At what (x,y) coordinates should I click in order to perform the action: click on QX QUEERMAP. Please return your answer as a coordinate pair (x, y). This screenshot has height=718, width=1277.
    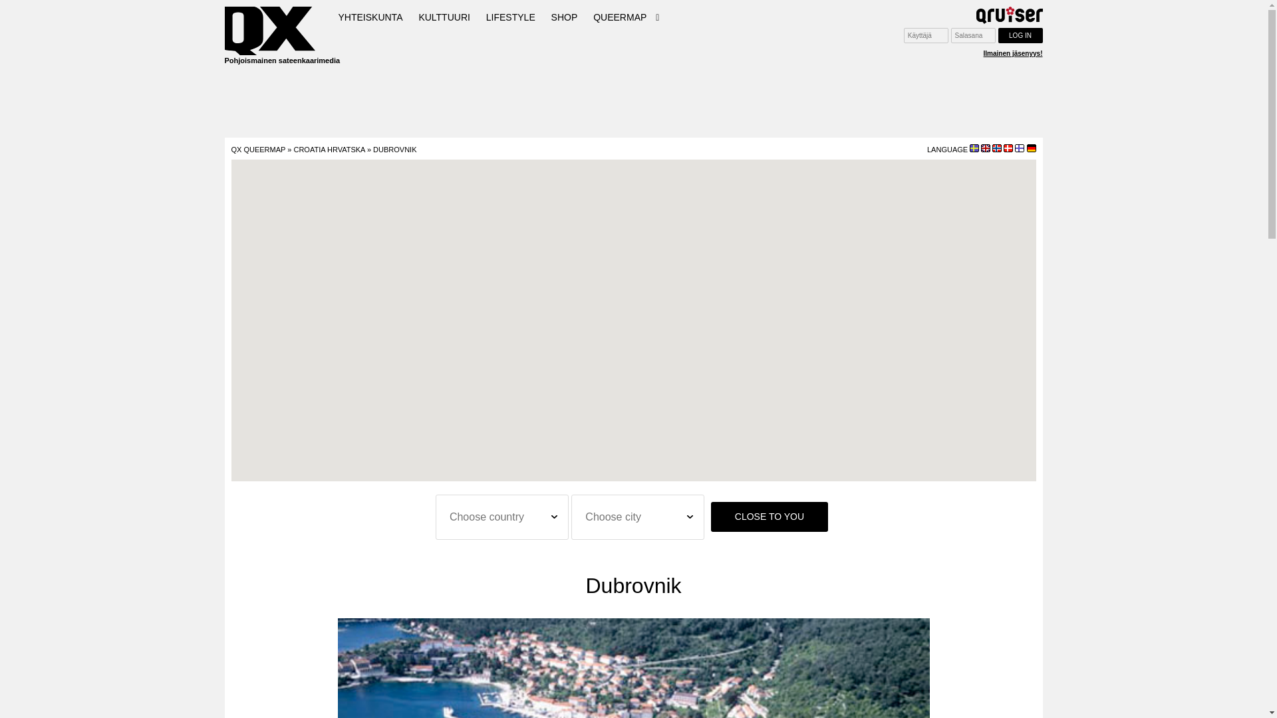
    Looking at the image, I should click on (258, 150).